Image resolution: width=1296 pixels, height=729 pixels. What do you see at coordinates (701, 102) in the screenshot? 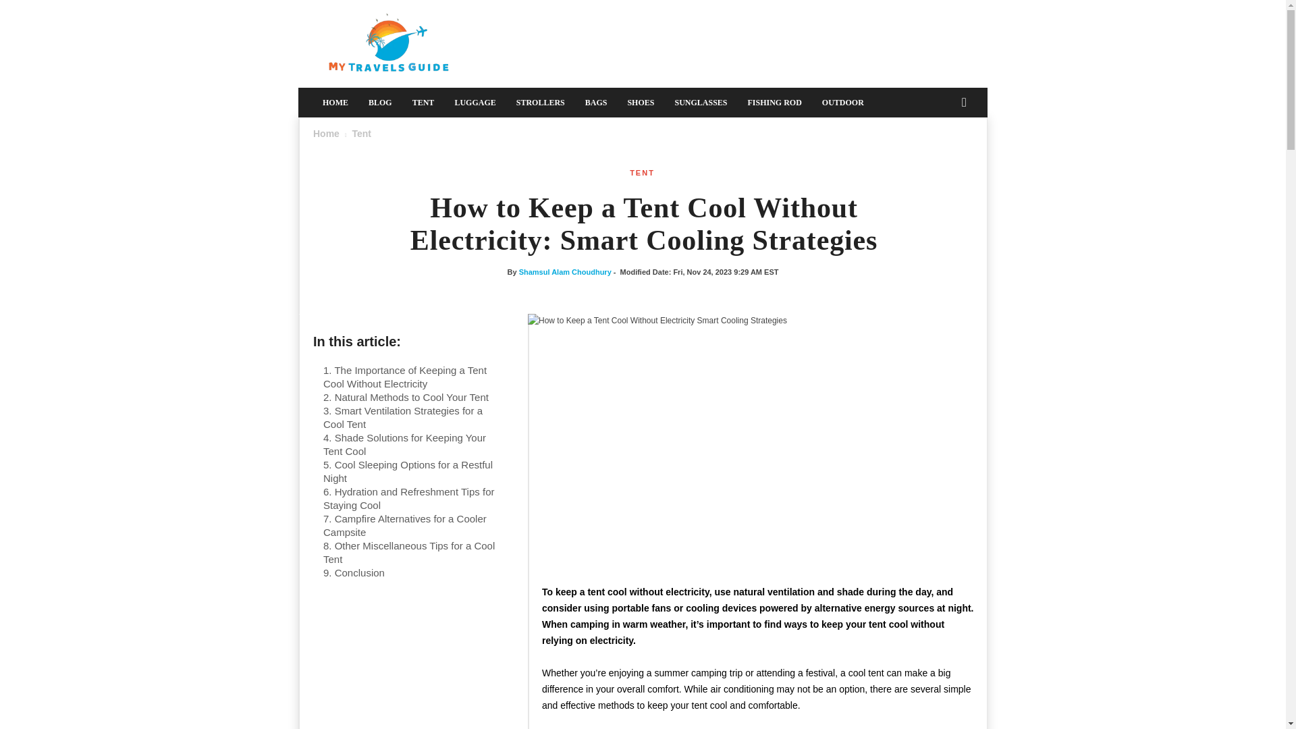
I see `SUNGLASSES` at bounding box center [701, 102].